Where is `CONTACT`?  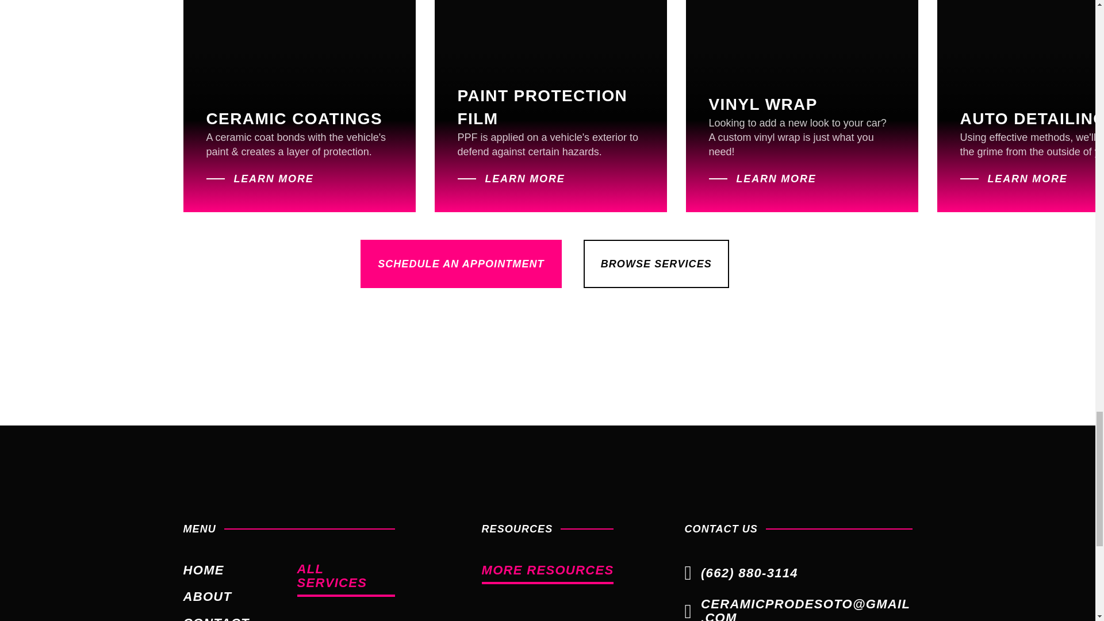
CONTACT is located at coordinates (216, 619).